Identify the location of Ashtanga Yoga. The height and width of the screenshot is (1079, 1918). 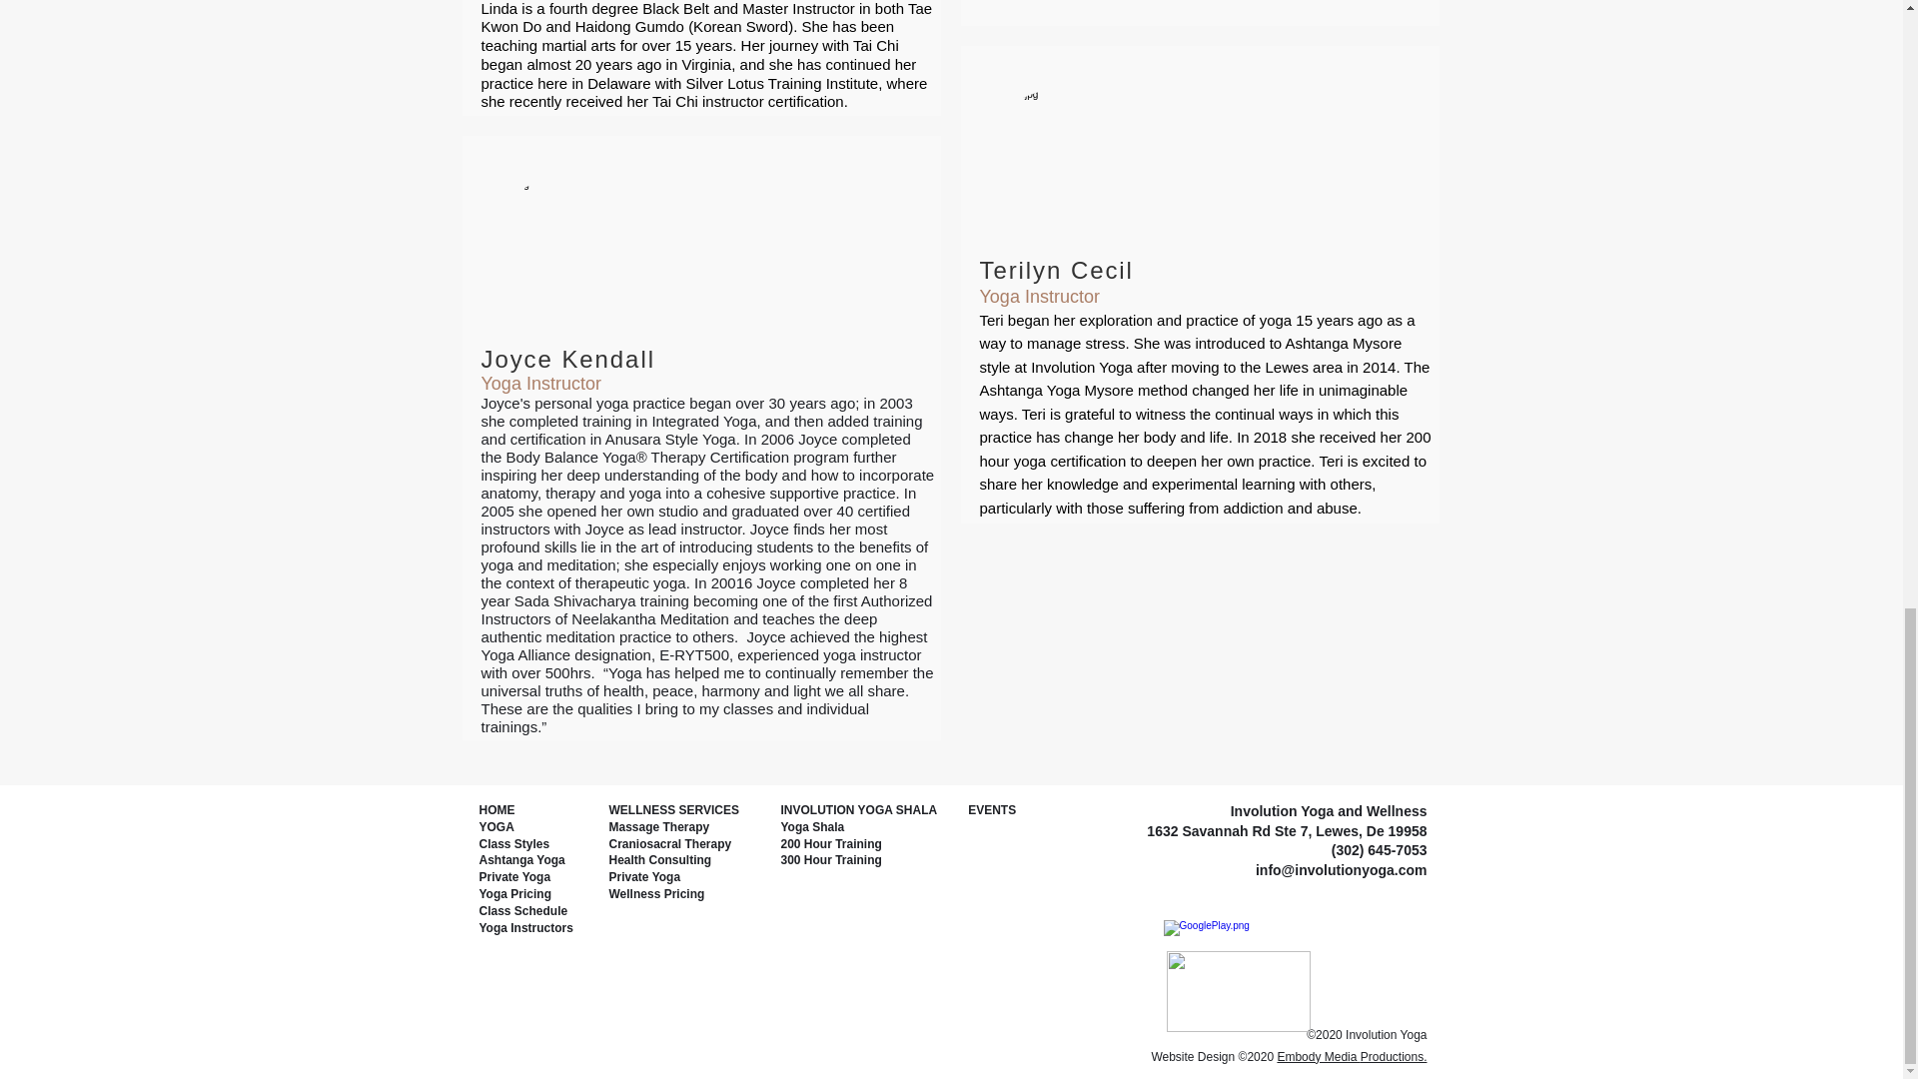
(522, 860).